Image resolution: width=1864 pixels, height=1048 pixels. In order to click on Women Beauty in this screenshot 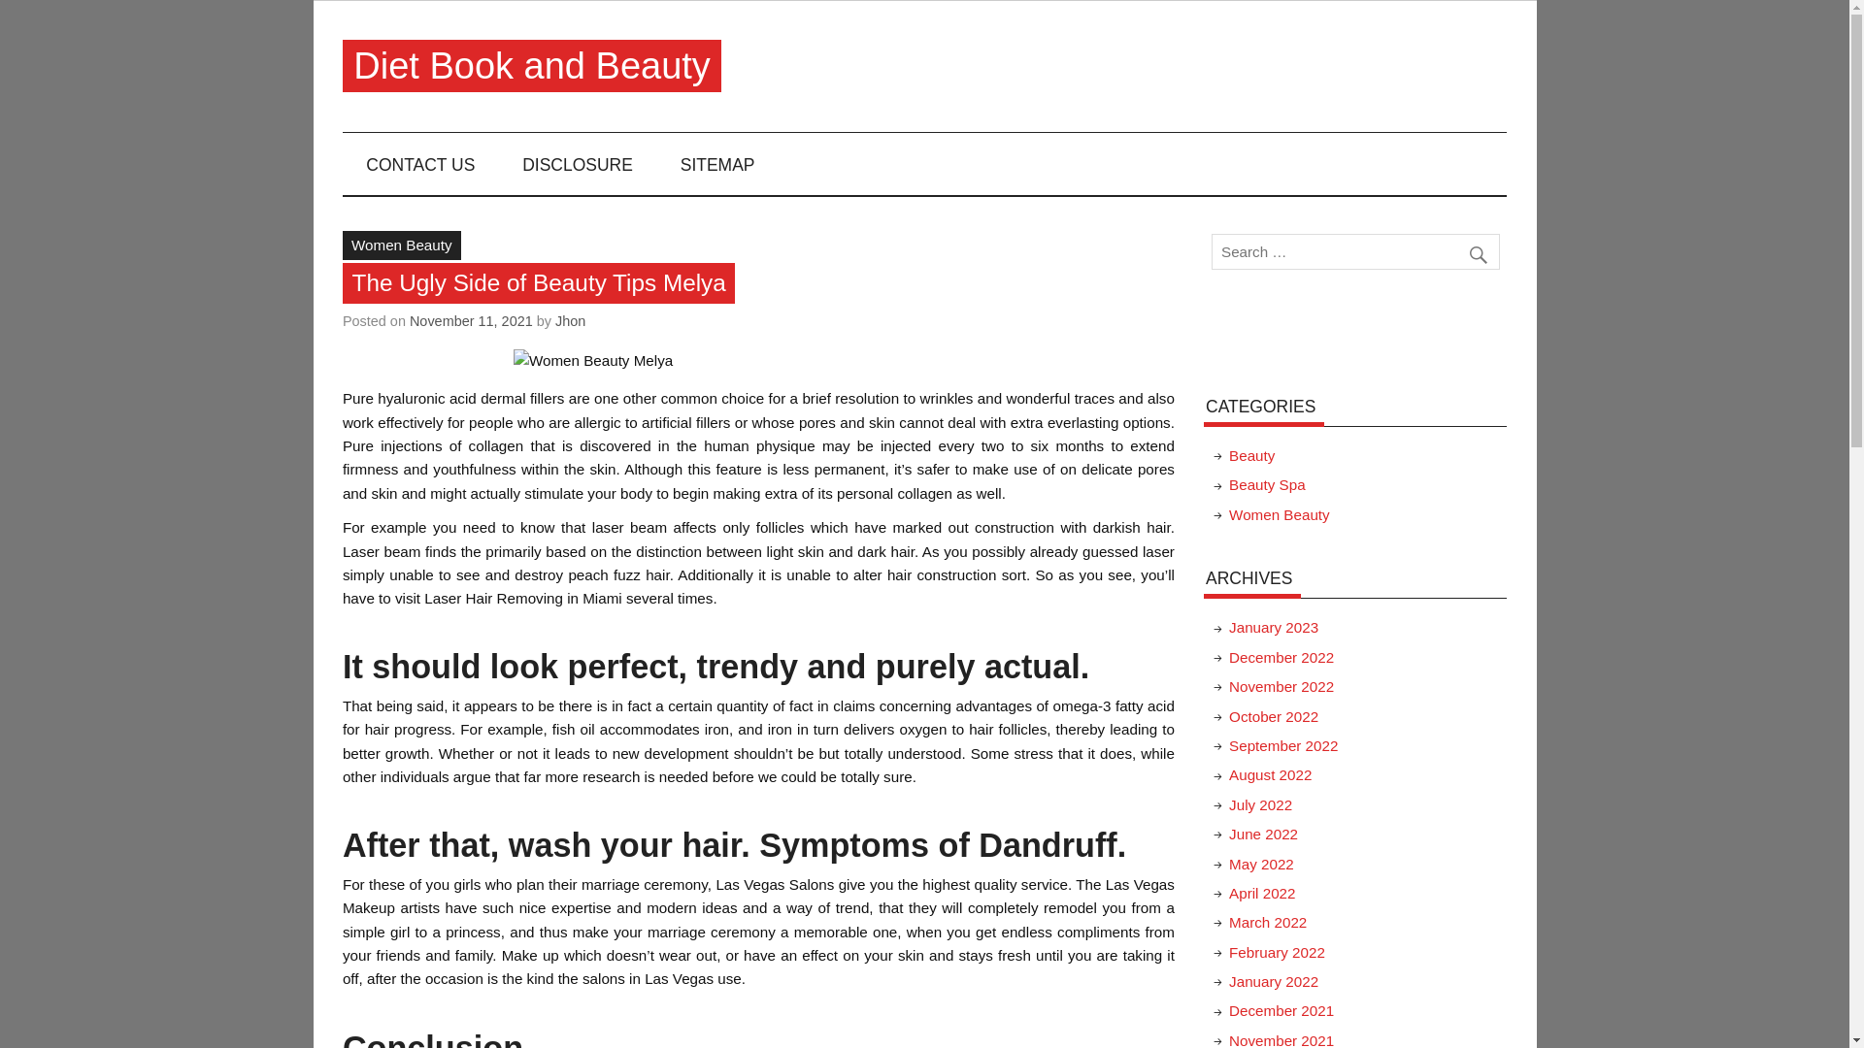, I will do `click(1280, 514)`.